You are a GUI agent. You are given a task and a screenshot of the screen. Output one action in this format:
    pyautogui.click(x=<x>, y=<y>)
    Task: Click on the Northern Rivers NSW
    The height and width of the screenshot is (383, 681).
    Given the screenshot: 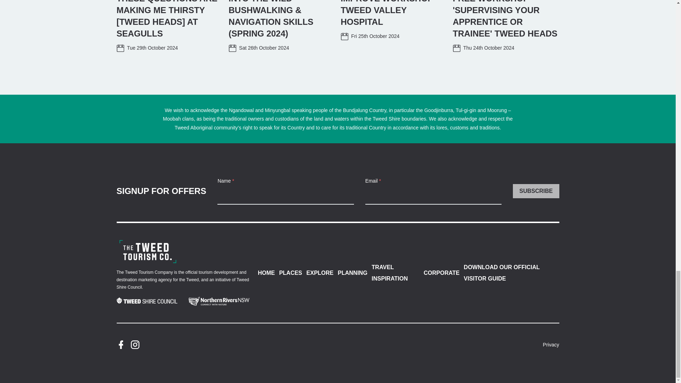 What is the action you would take?
    pyautogui.click(x=218, y=301)
    